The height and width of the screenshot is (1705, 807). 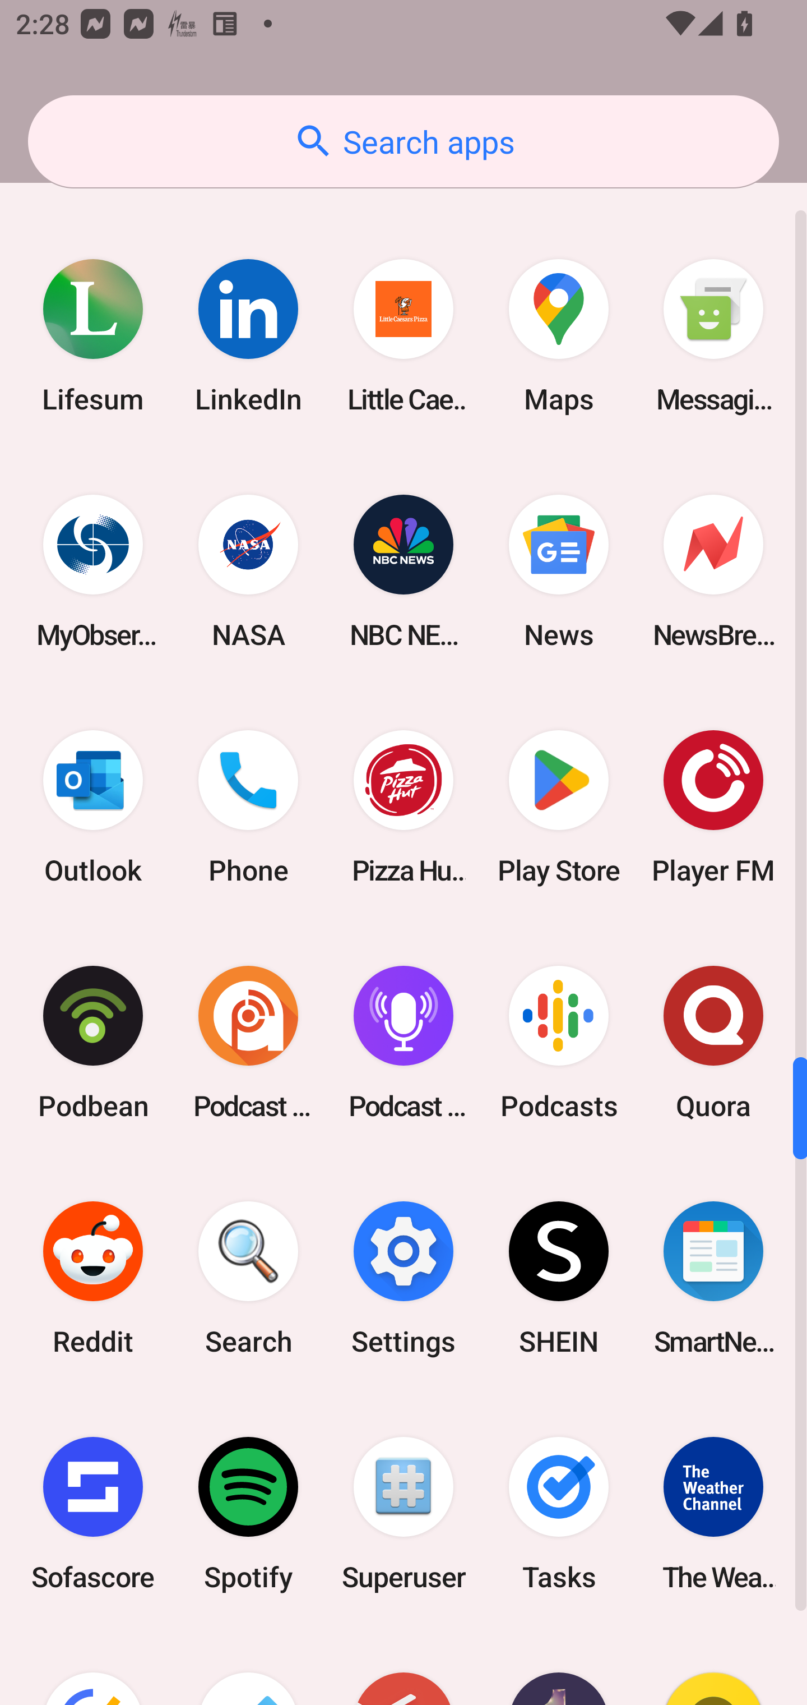 I want to click on Quora, so click(x=713, y=1042).